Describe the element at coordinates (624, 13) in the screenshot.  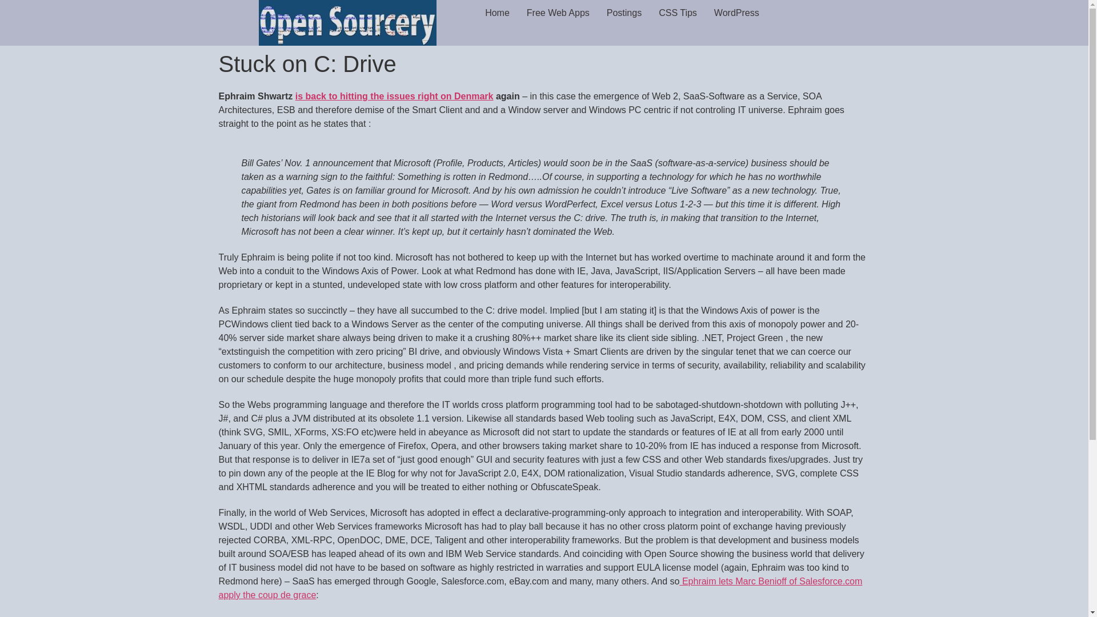
I see `Postings` at that location.